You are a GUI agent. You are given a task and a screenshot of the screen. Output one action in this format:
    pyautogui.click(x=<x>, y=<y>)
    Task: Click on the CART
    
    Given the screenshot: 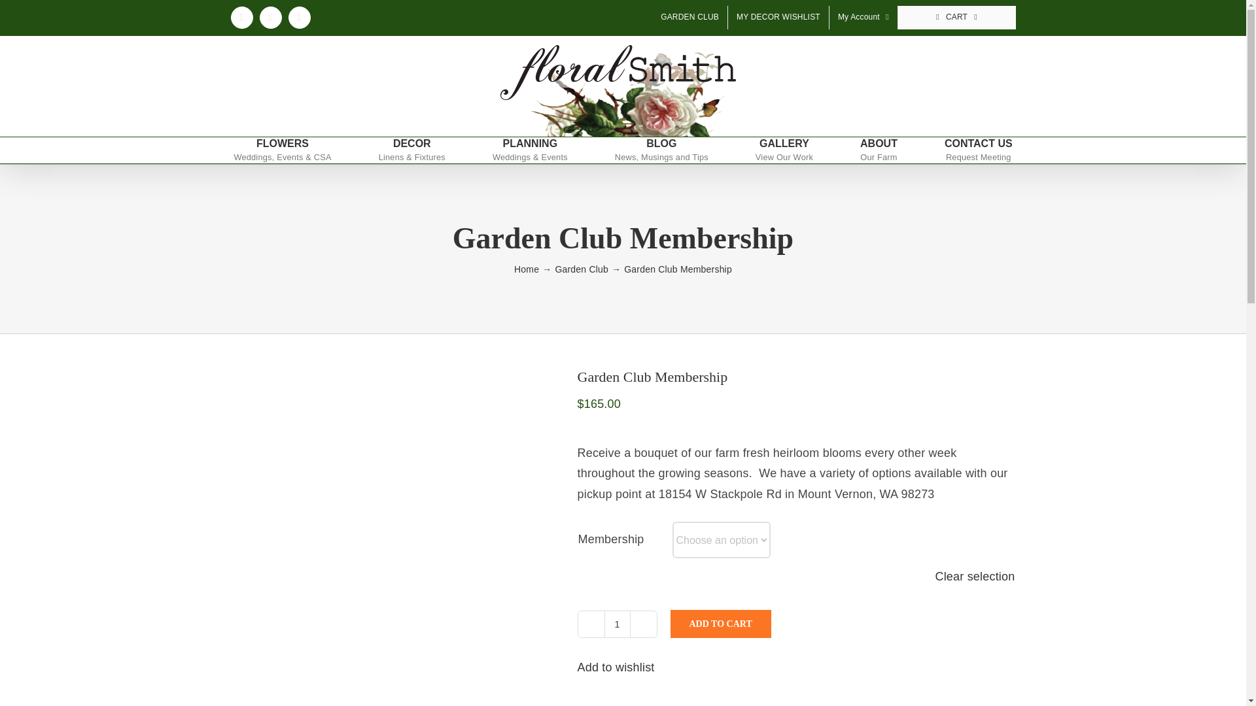 What is the action you would take?
    pyautogui.click(x=956, y=17)
    